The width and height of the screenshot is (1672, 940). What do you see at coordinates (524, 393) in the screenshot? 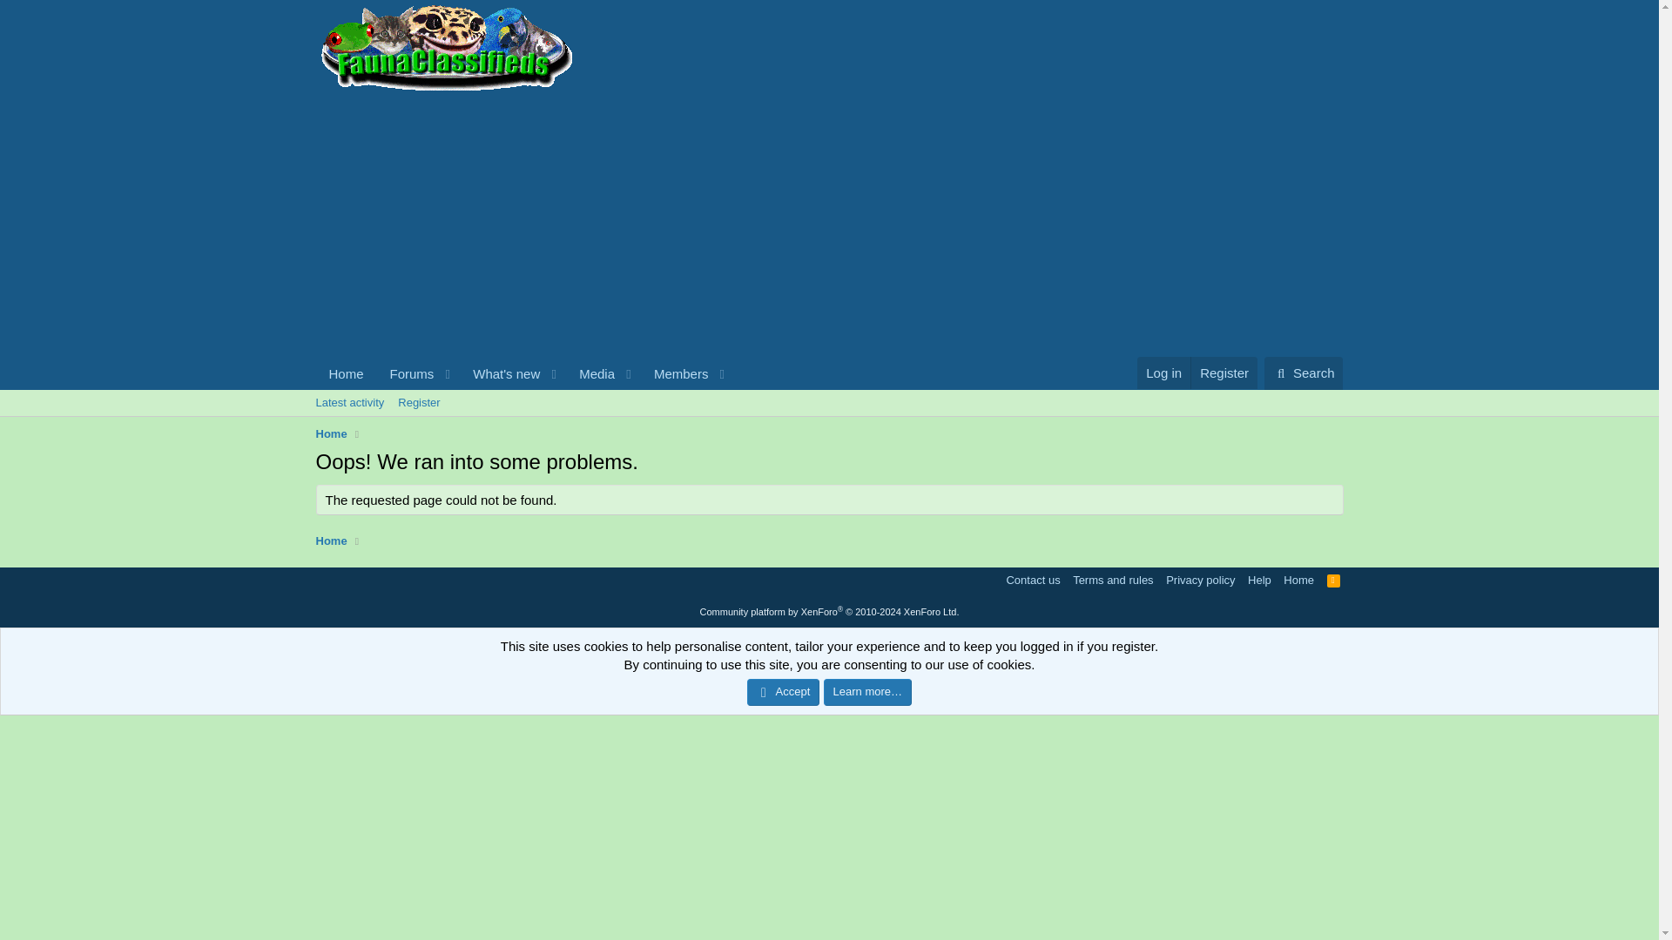
I see `RSS` at bounding box center [524, 393].